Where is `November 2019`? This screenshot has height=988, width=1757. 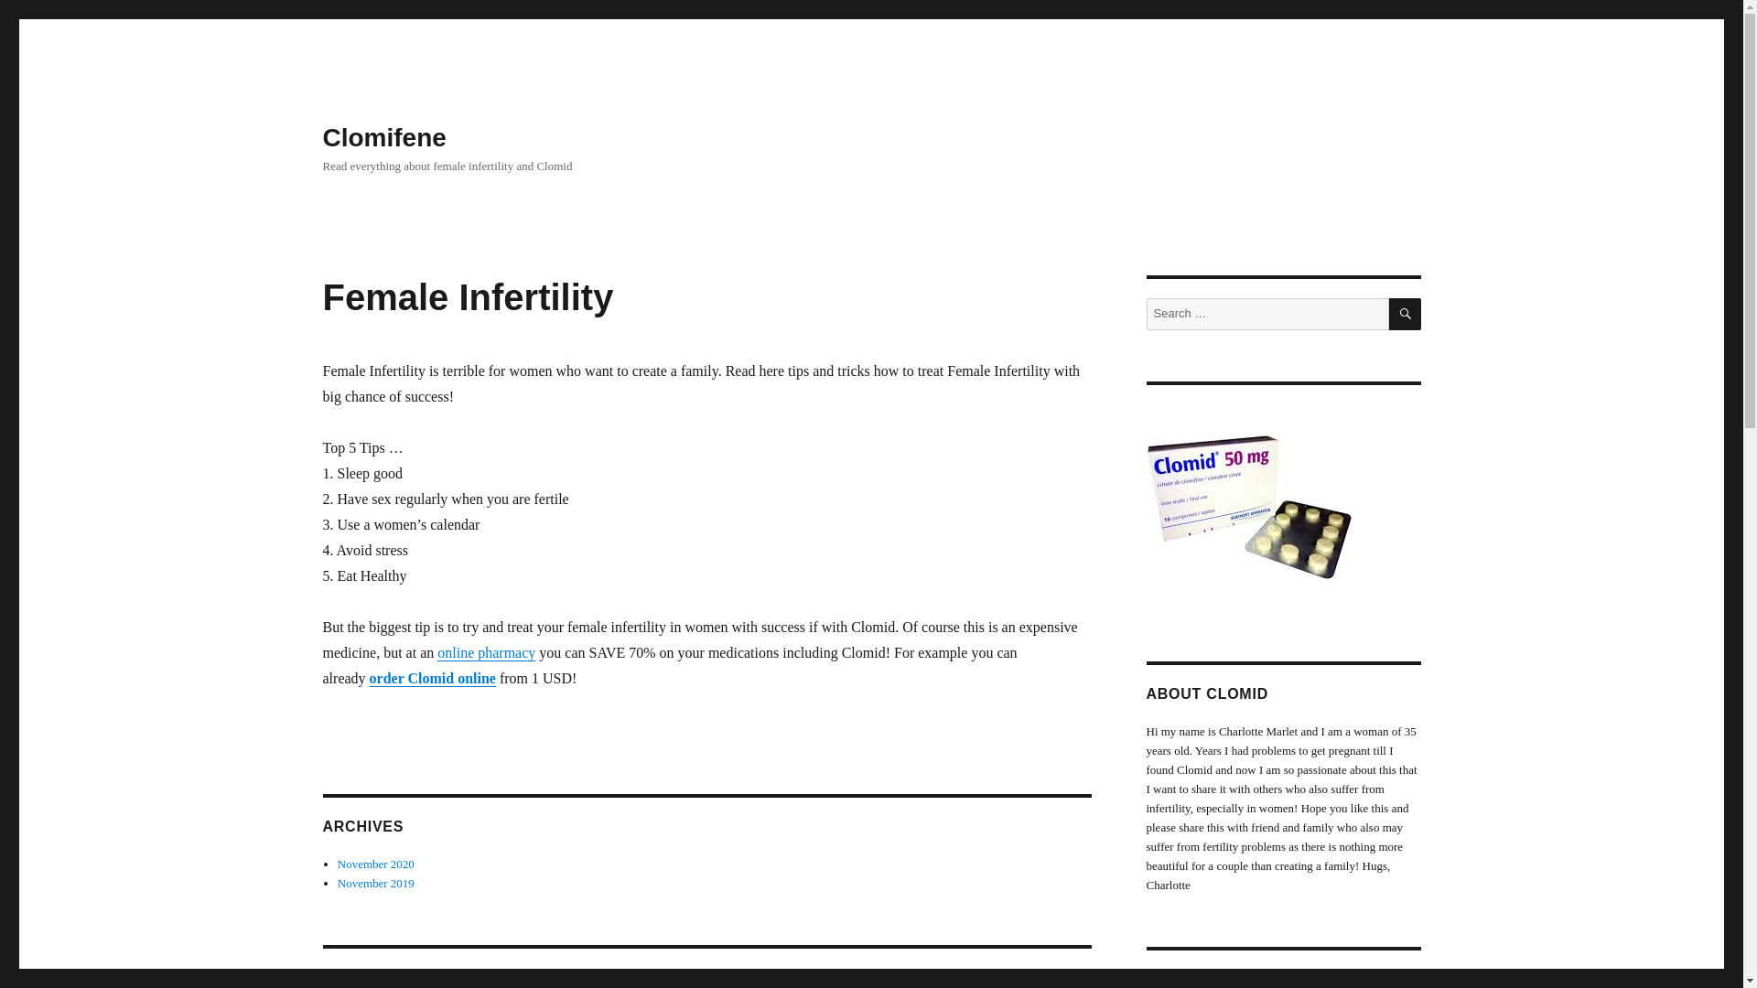 November 2019 is located at coordinates (375, 883).